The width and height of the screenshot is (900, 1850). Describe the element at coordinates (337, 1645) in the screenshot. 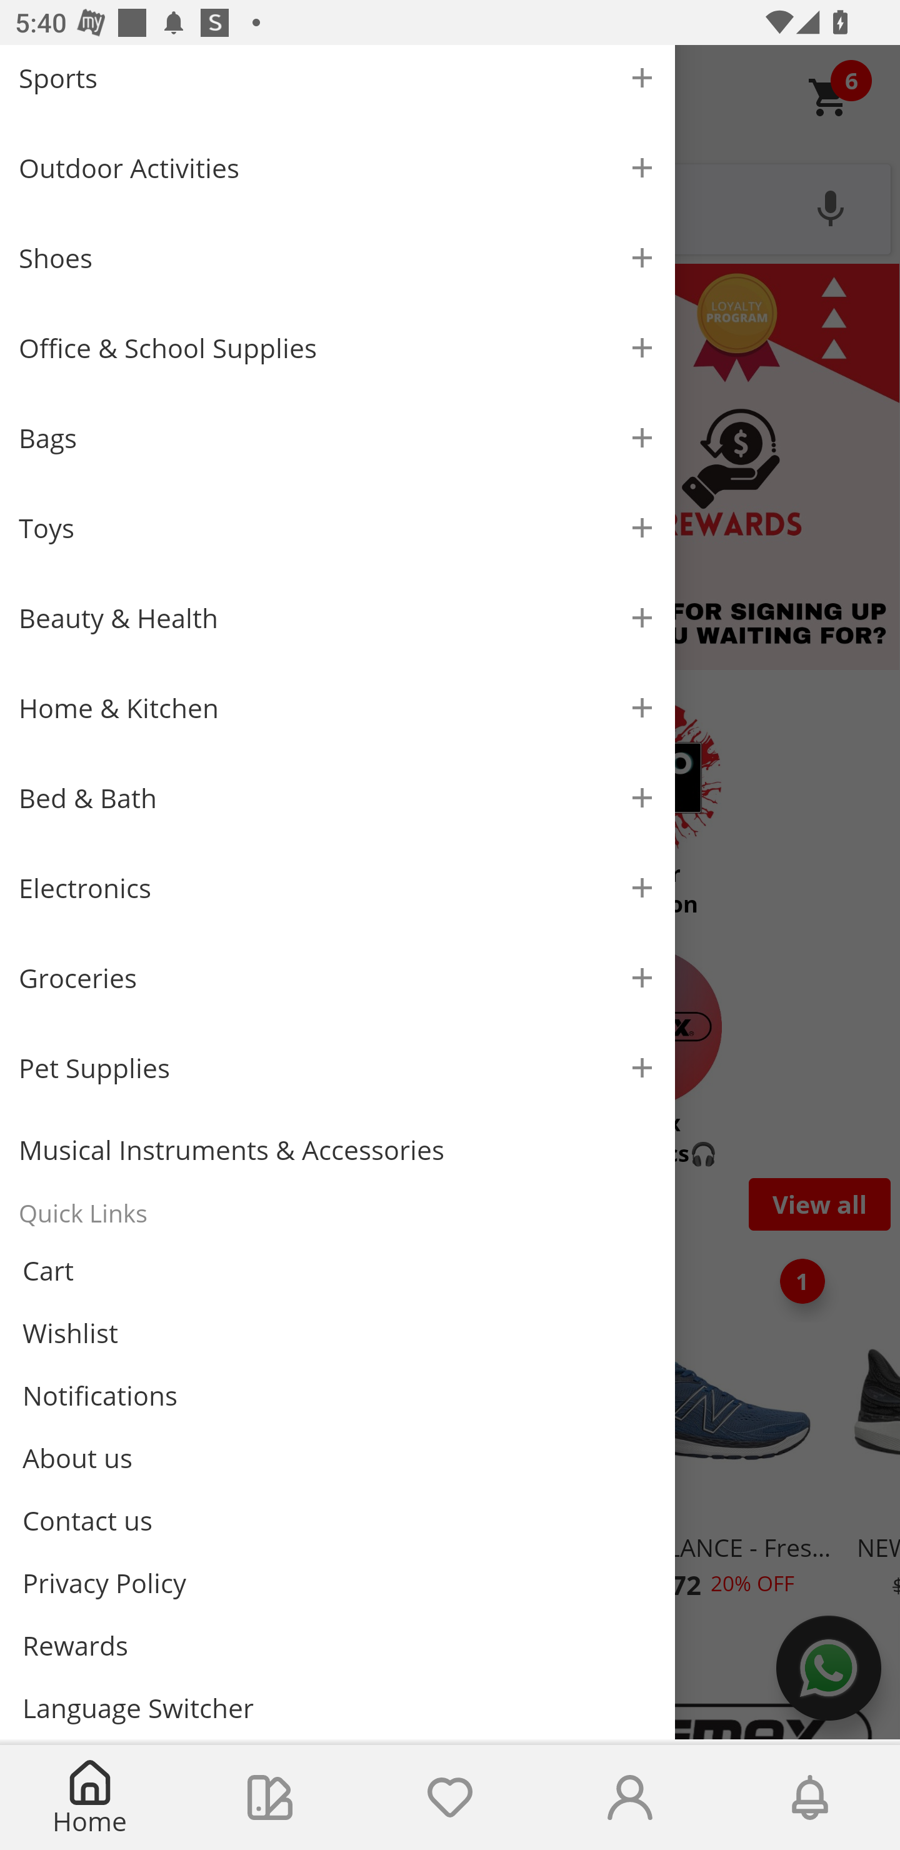

I see `Rewards` at that location.